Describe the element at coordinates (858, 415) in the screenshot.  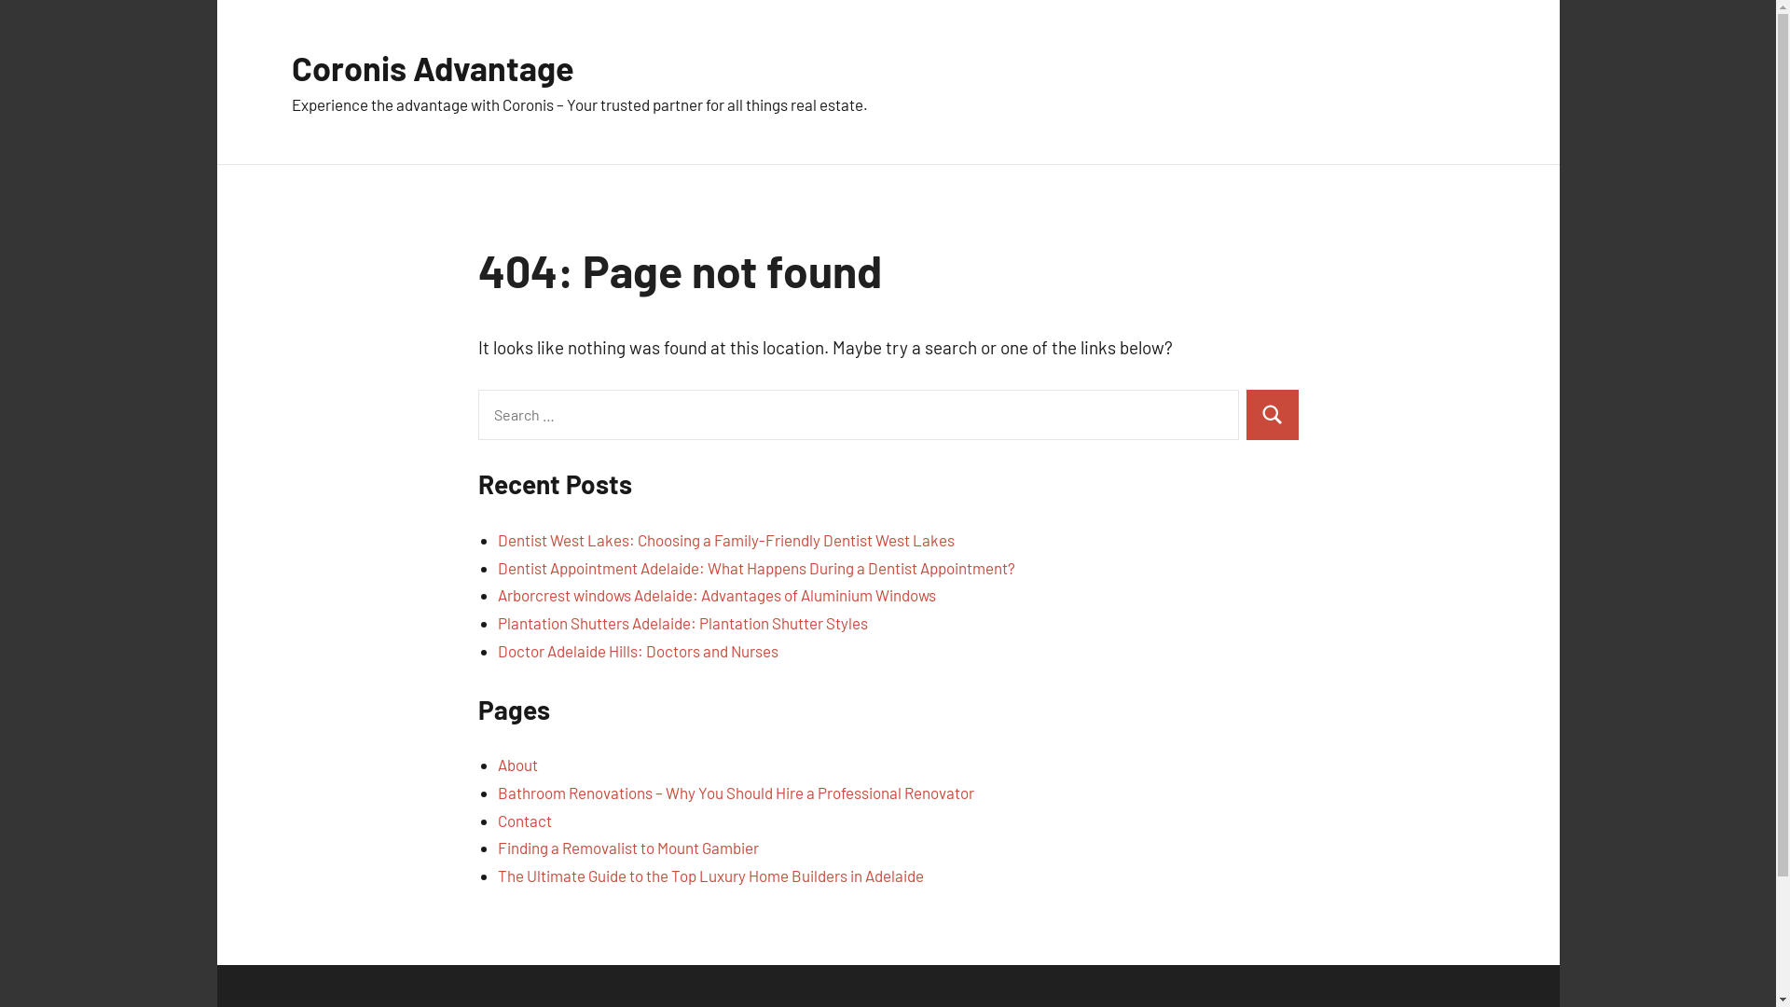
I see `Search for:` at that location.